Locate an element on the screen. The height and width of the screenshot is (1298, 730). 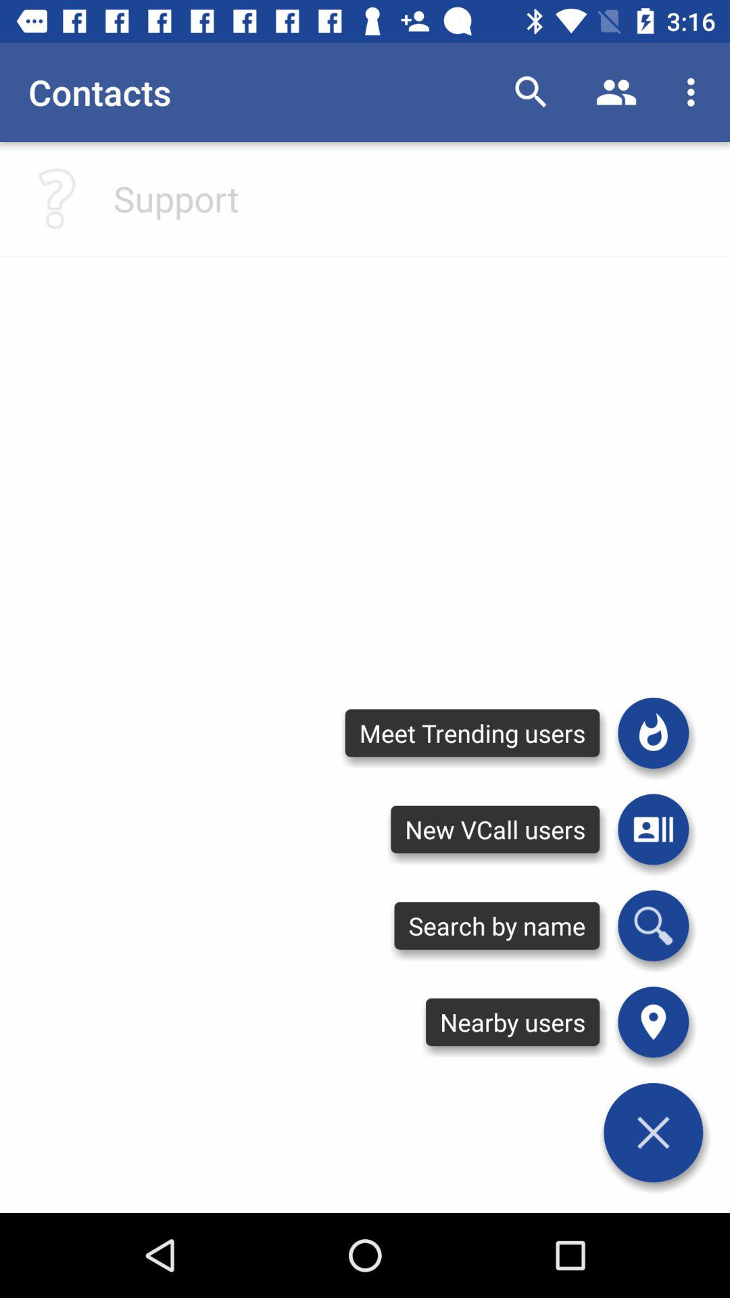
search by name is located at coordinates (653, 926).